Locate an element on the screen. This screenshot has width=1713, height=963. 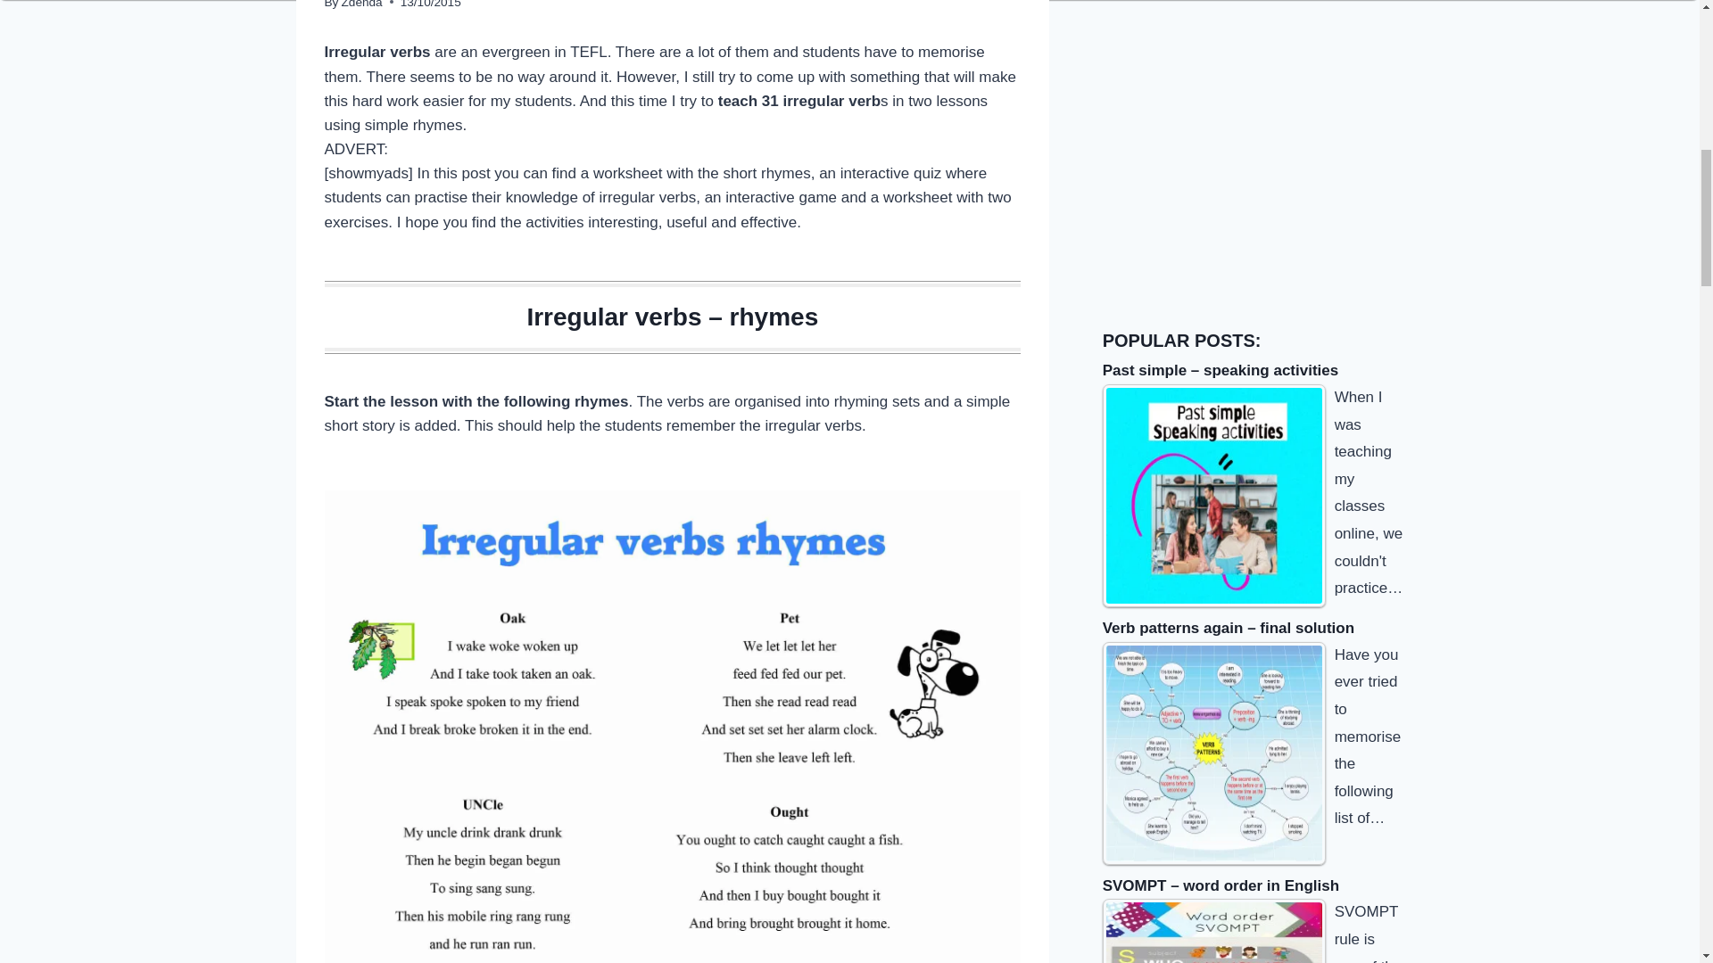
SVOMPT - word order in English is located at coordinates (1214, 931).